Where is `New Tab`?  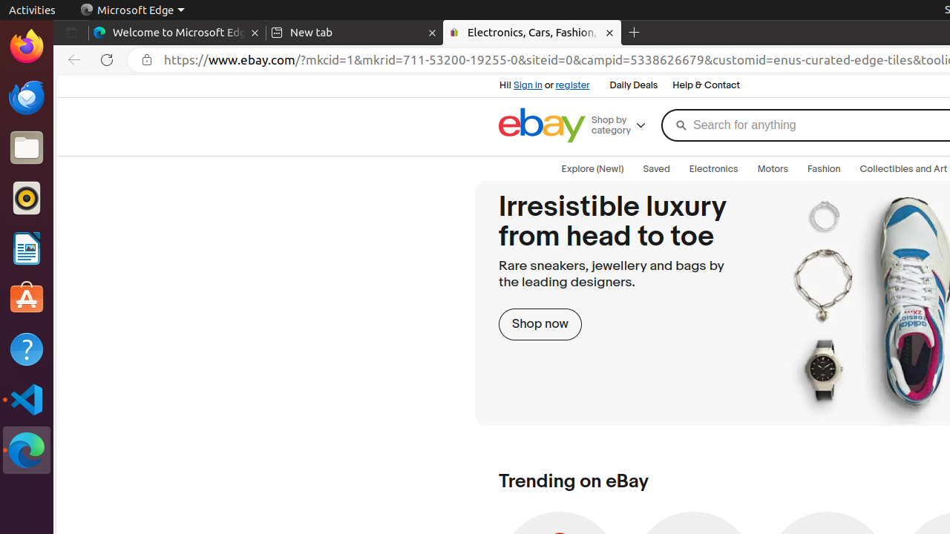
New Tab is located at coordinates (635, 33).